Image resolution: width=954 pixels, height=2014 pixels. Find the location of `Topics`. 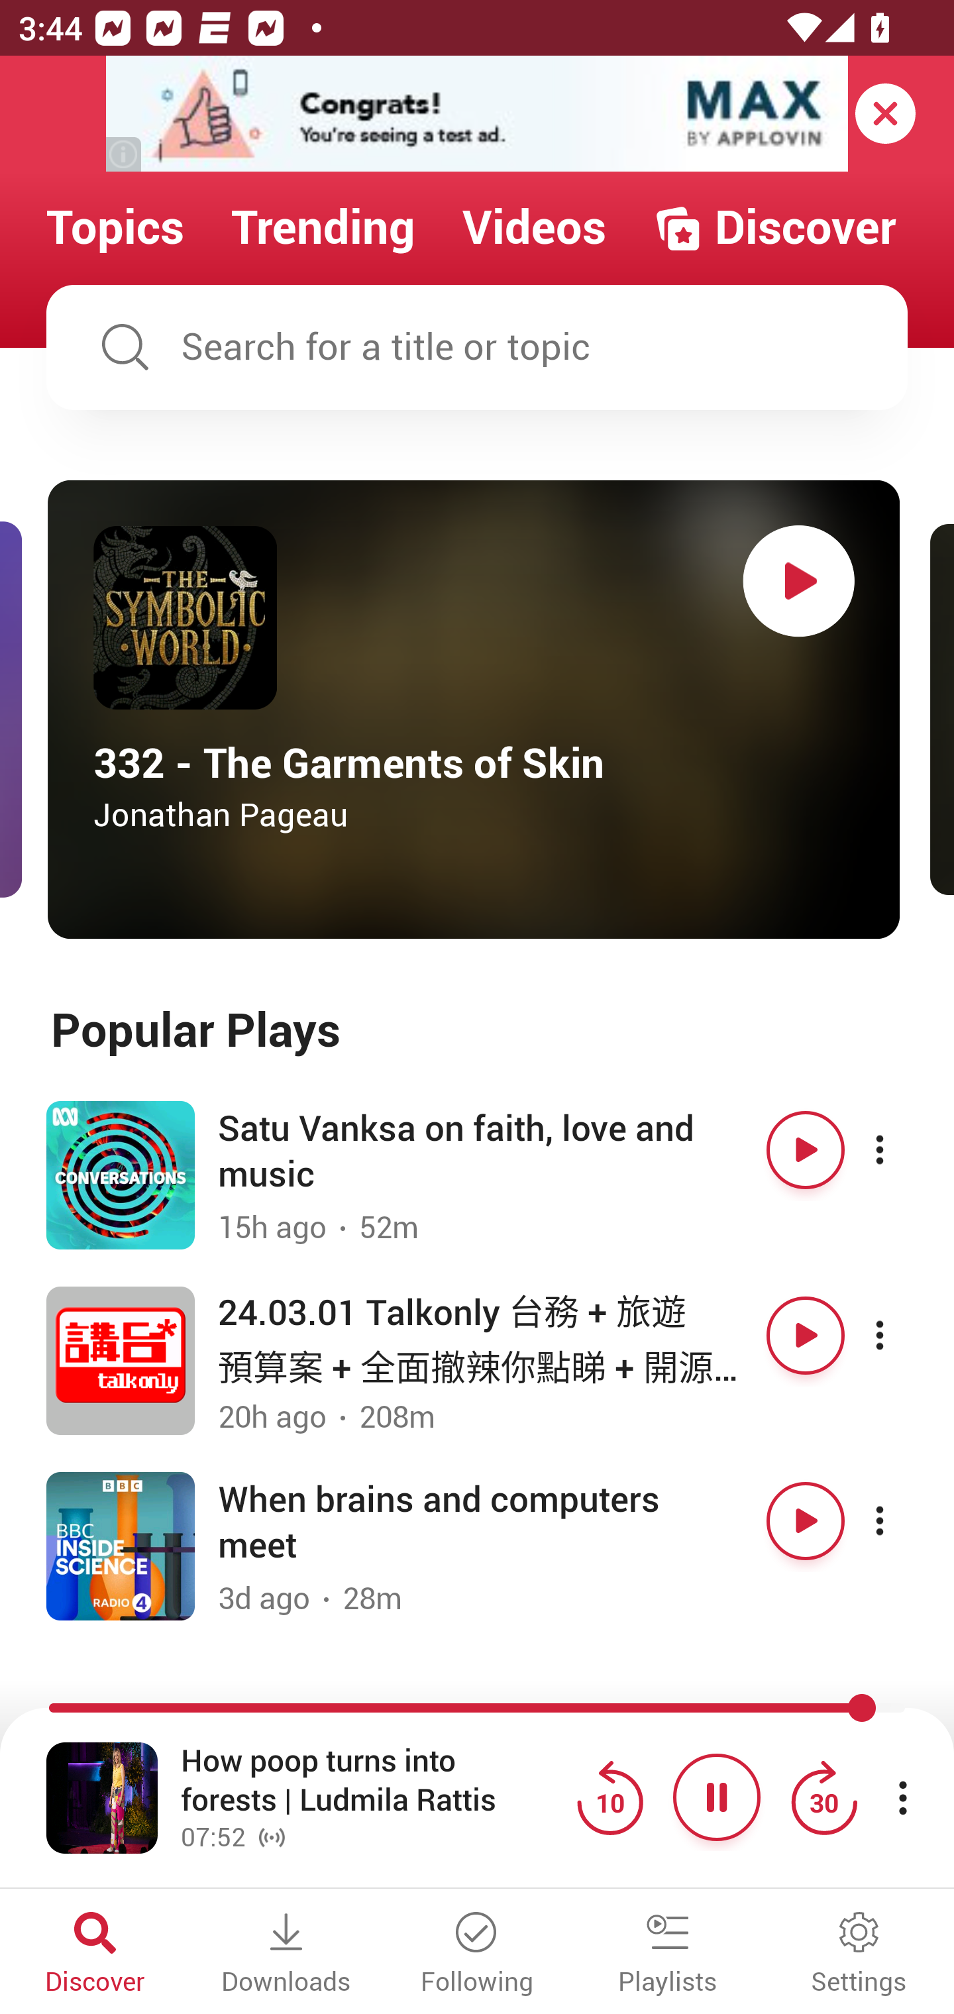

Topics is located at coordinates (115, 227).